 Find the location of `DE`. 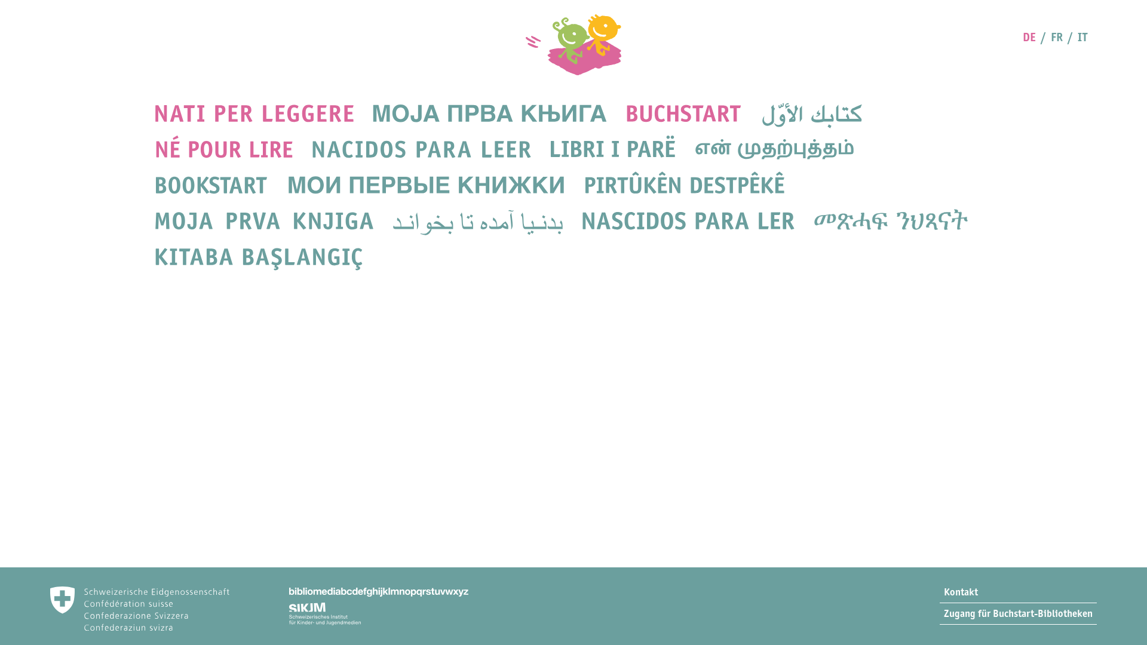

DE is located at coordinates (1029, 37).